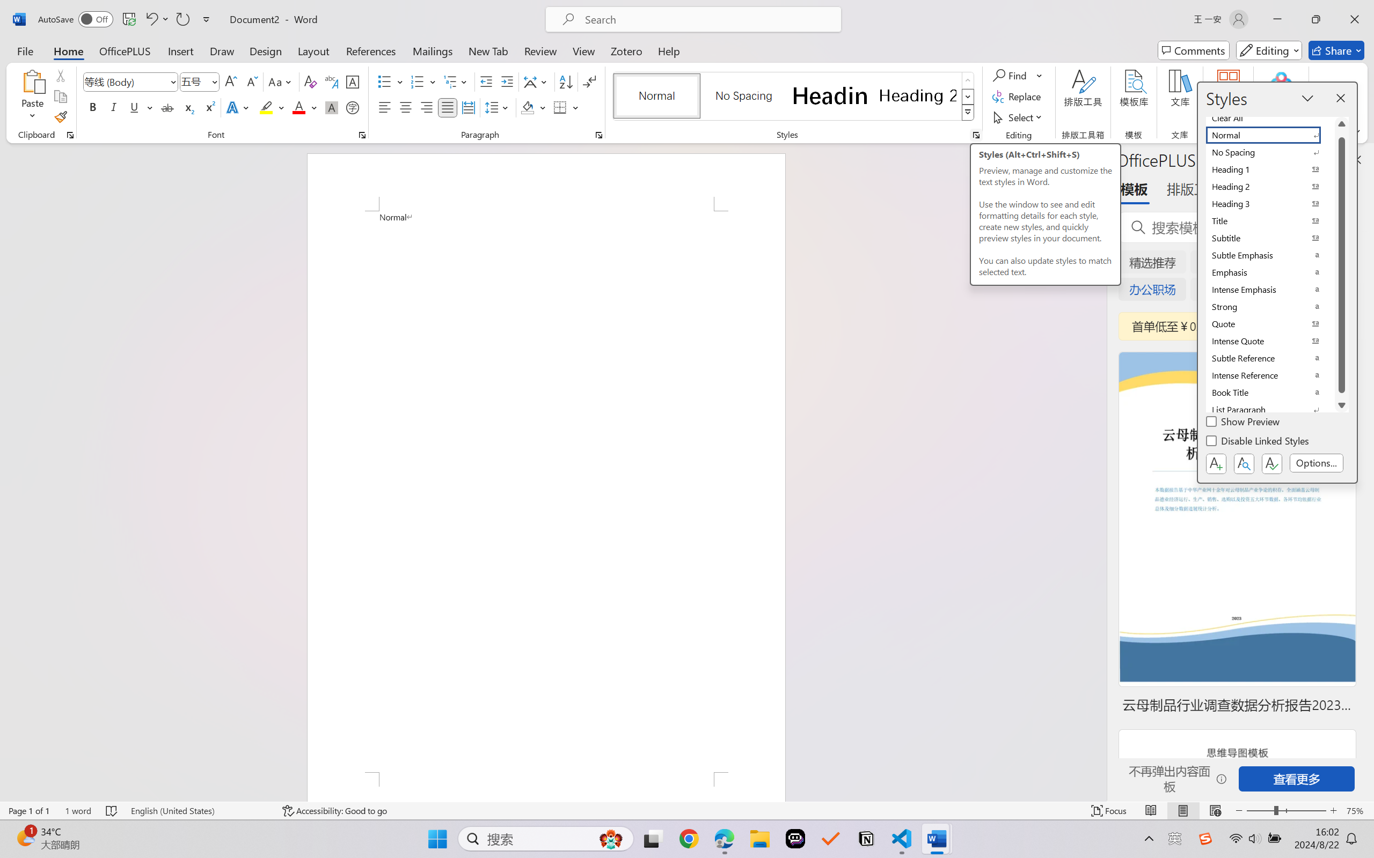 Image resolution: width=1374 pixels, height=858 pixels. I want to click on Numbering, so click(424, 82).